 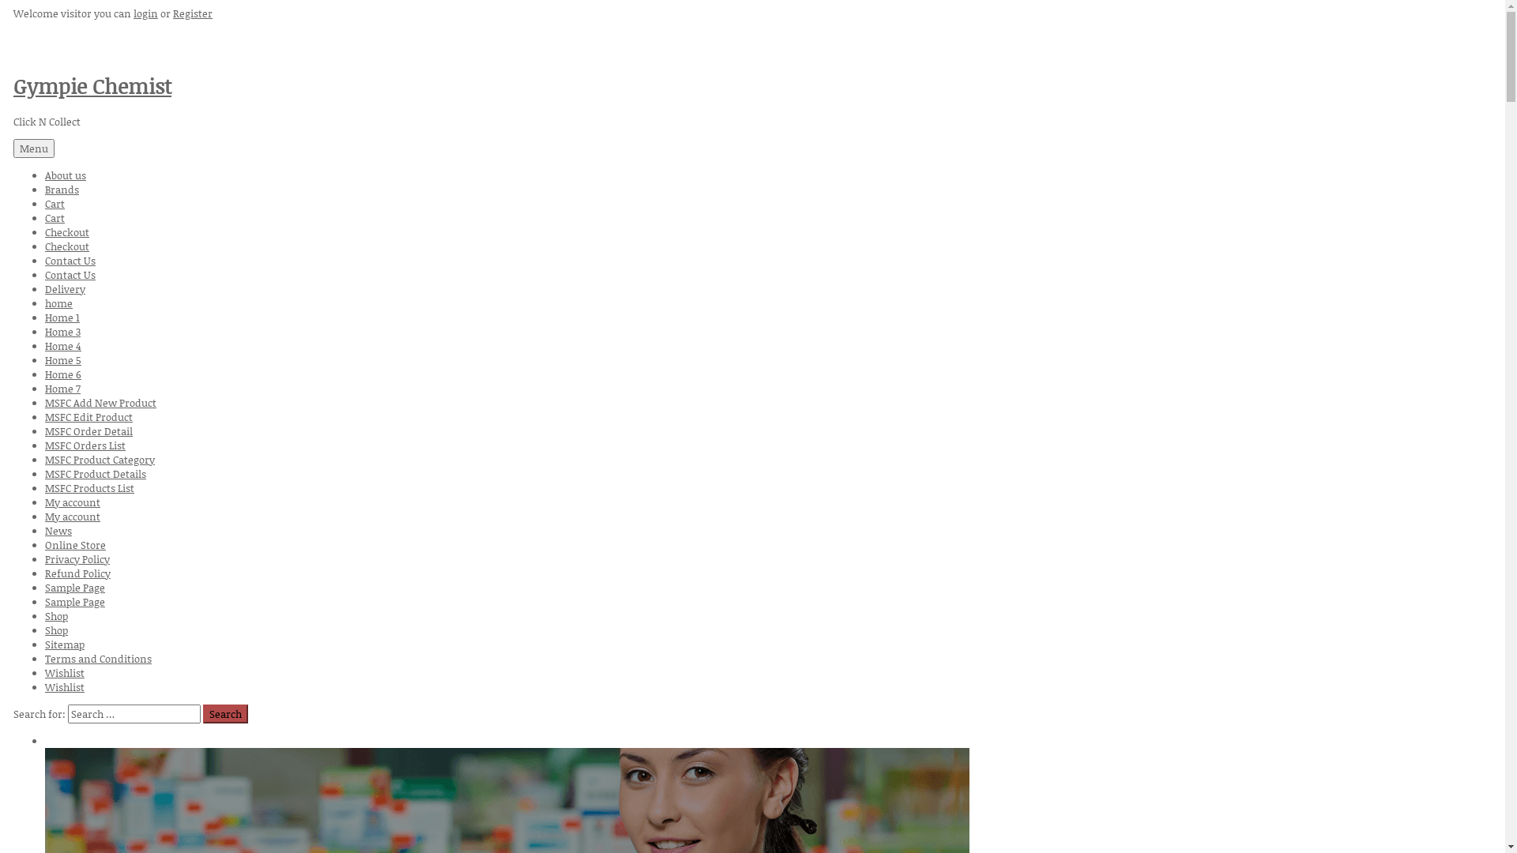 What do you see at coordinates (63, 360) in the screenshot?
I see `Home 5` at bounding box center [63, 360].